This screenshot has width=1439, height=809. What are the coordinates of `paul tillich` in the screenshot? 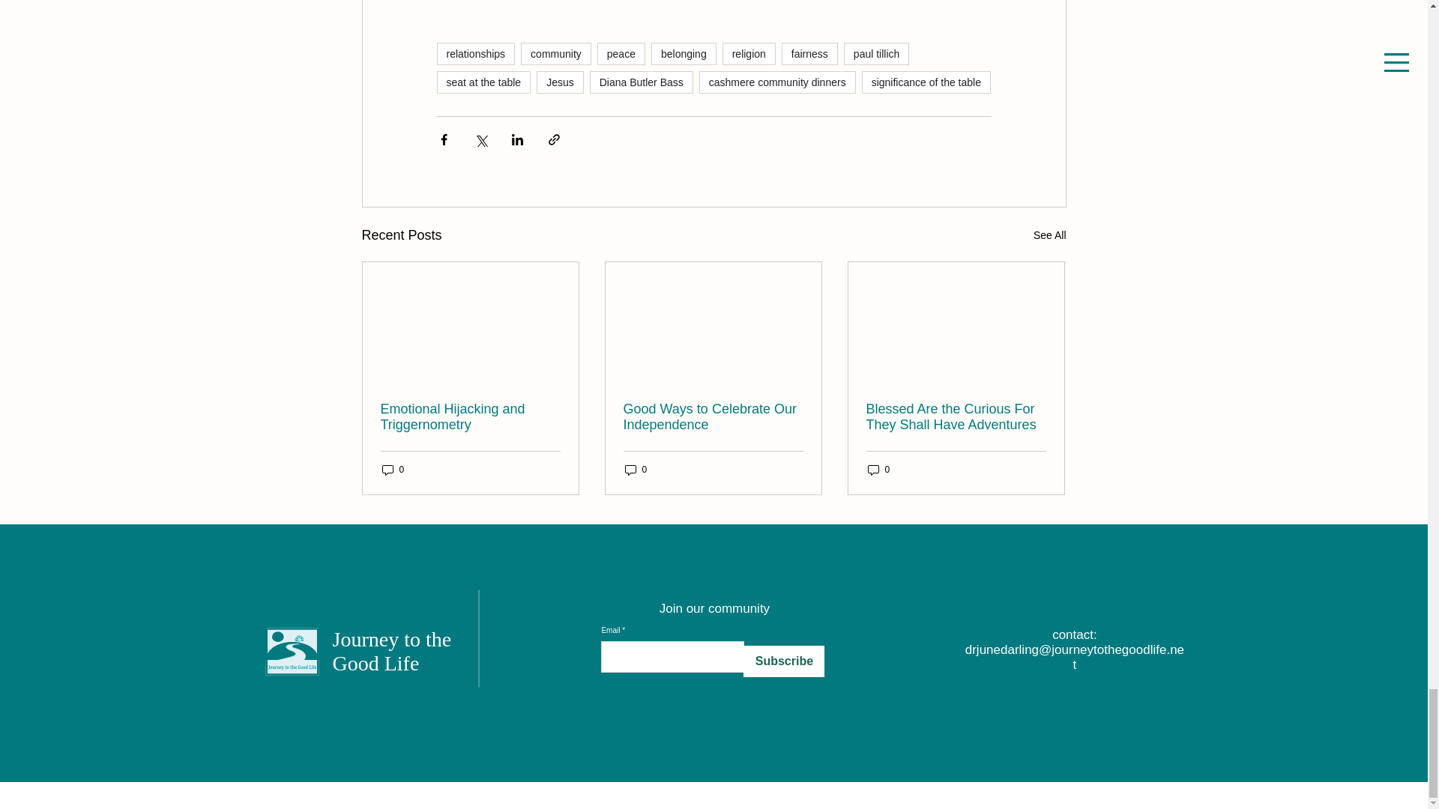 It's located at (876, 54).